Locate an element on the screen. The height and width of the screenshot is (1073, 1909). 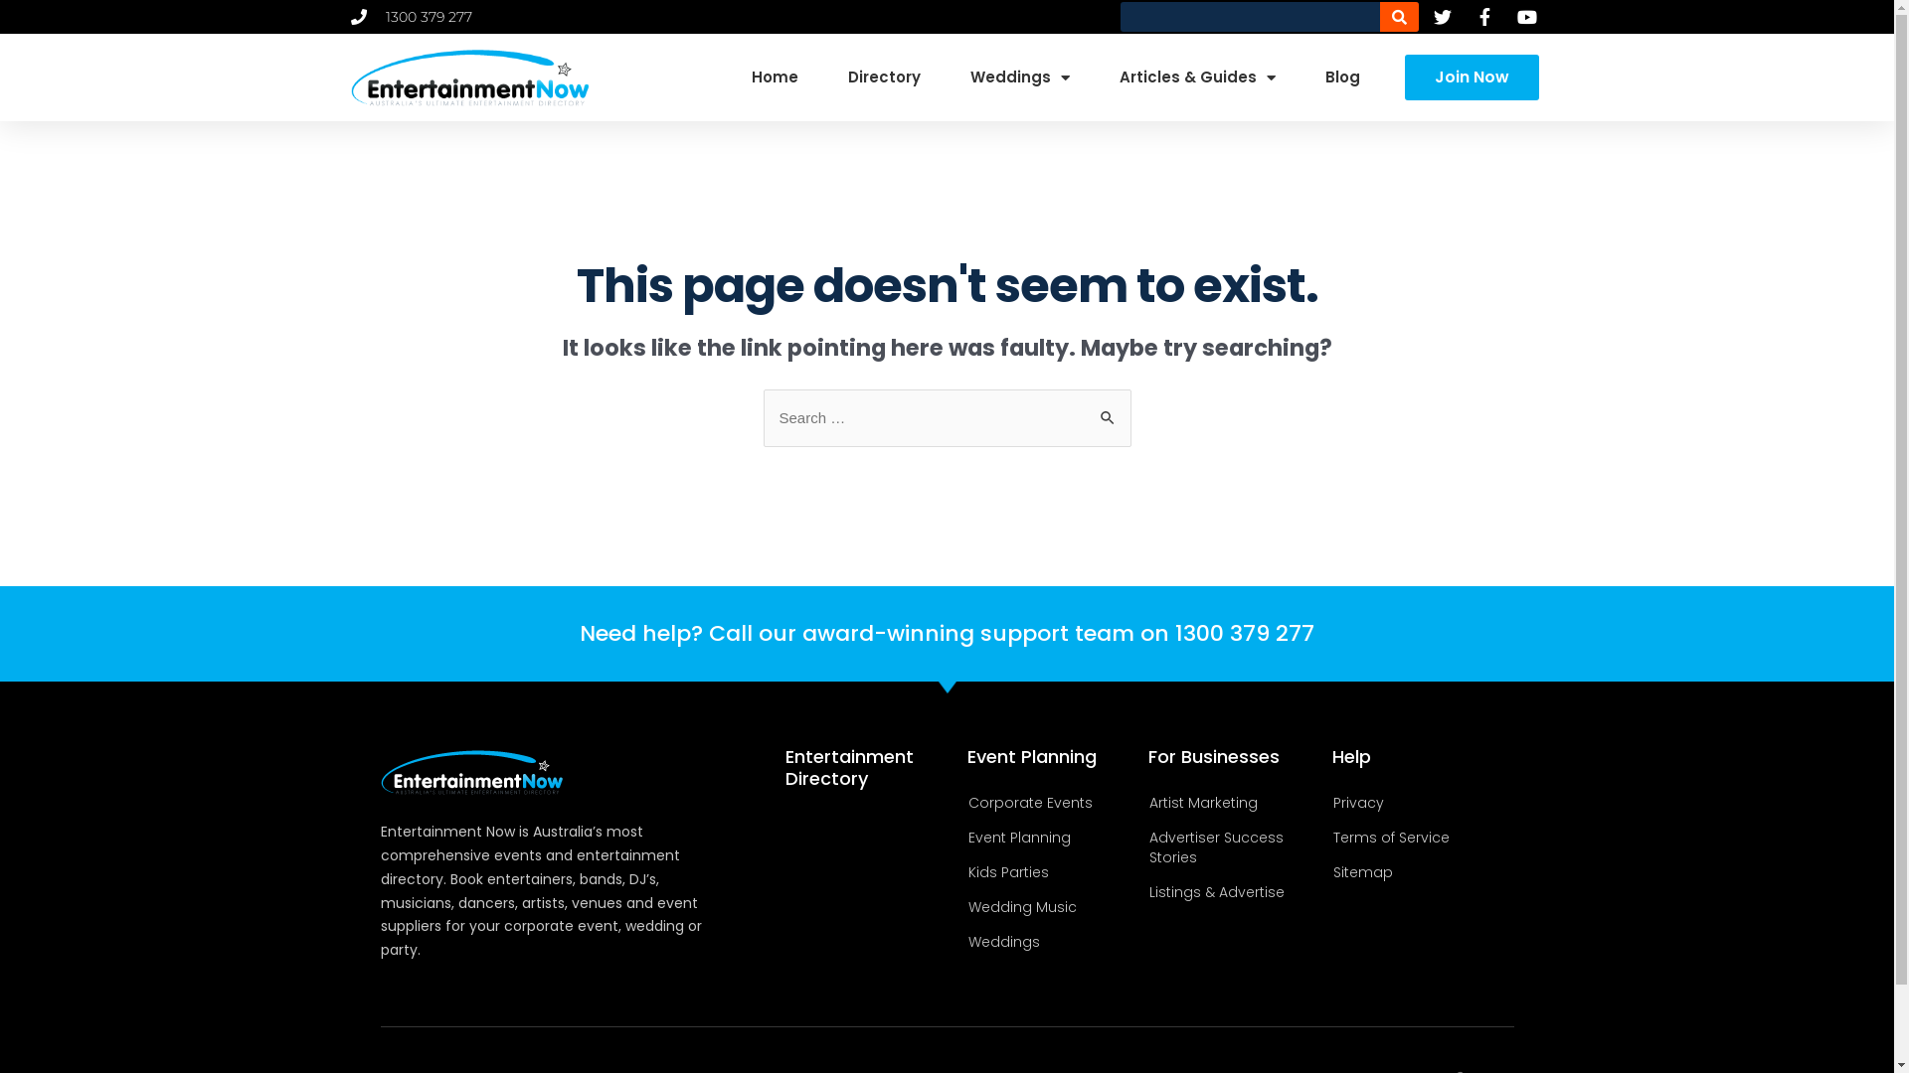
Search is located at coordinates (1108, 409).